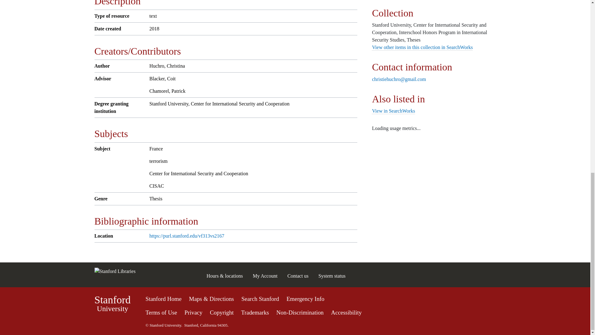  Describe the element at coordinates (193, 312) in the screenshot. I see `Privacy and cookie policy` at that location.